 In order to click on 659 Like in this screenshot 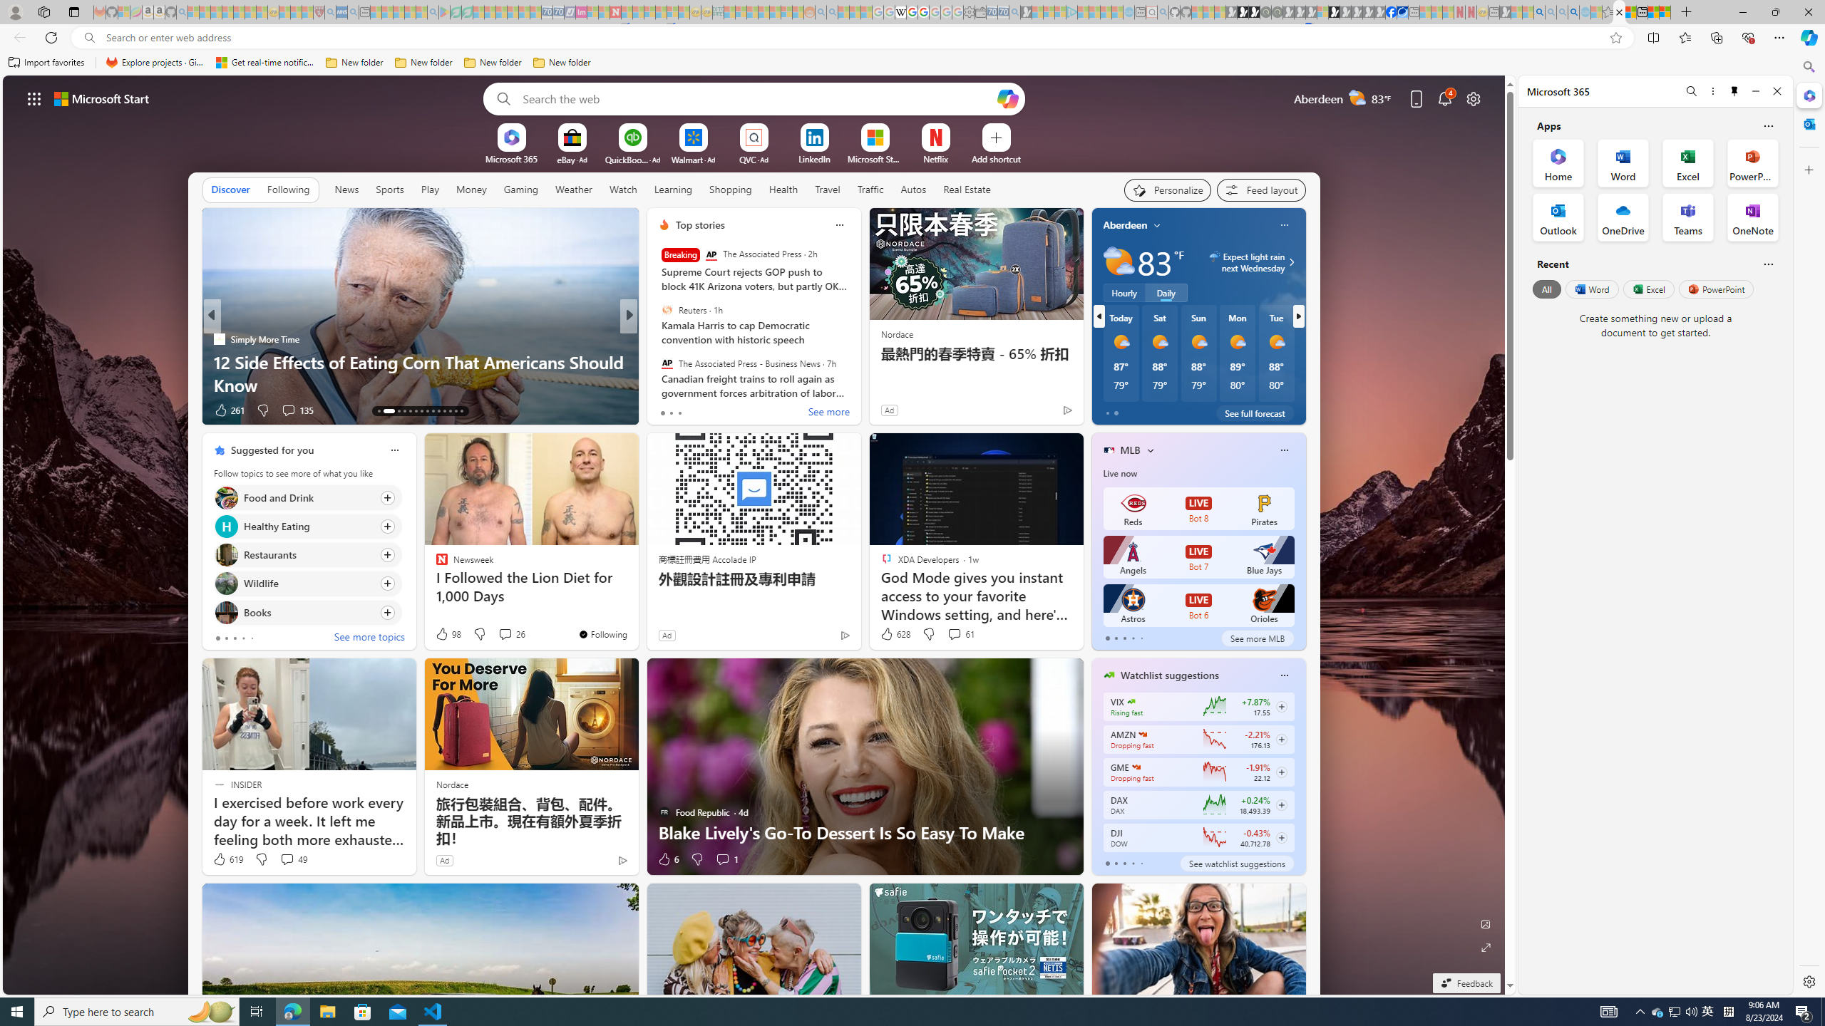, I will do `click(667, 410)`.